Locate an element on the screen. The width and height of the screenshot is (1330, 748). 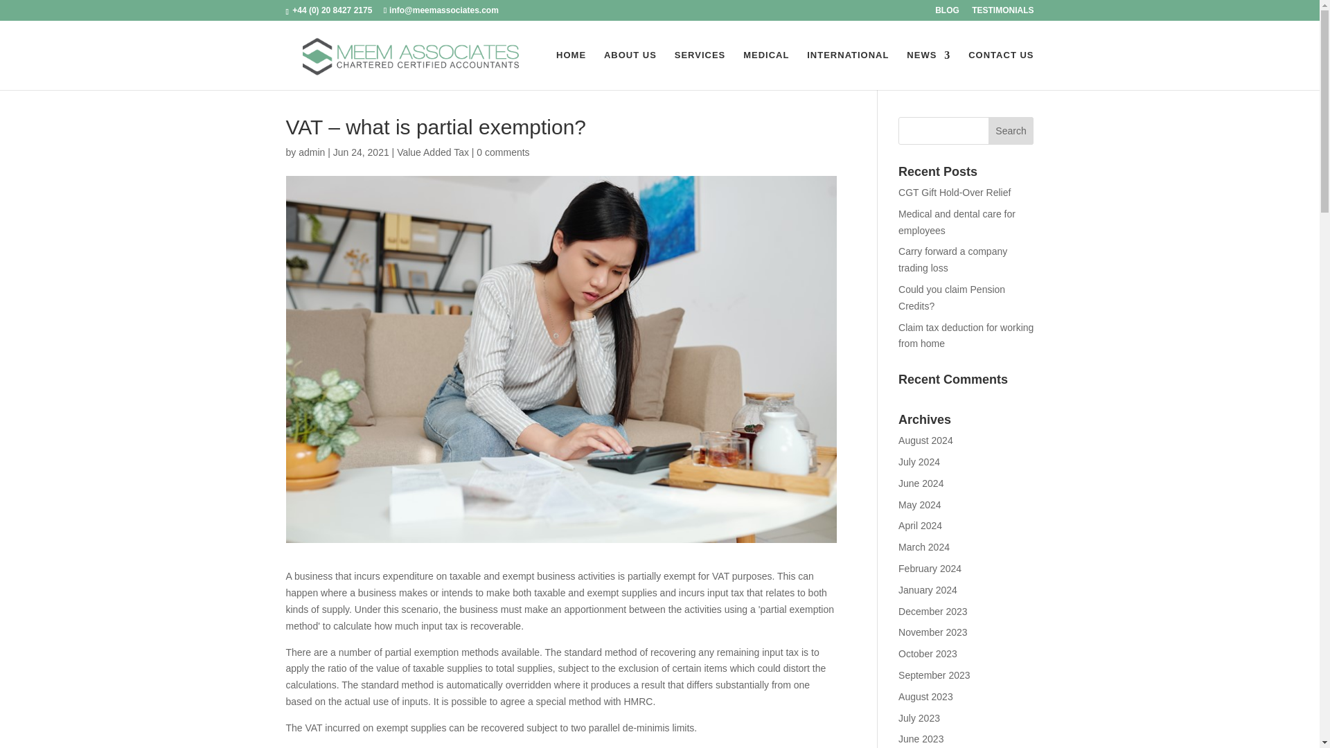
August 2024 is located at coordinates (925, 440).